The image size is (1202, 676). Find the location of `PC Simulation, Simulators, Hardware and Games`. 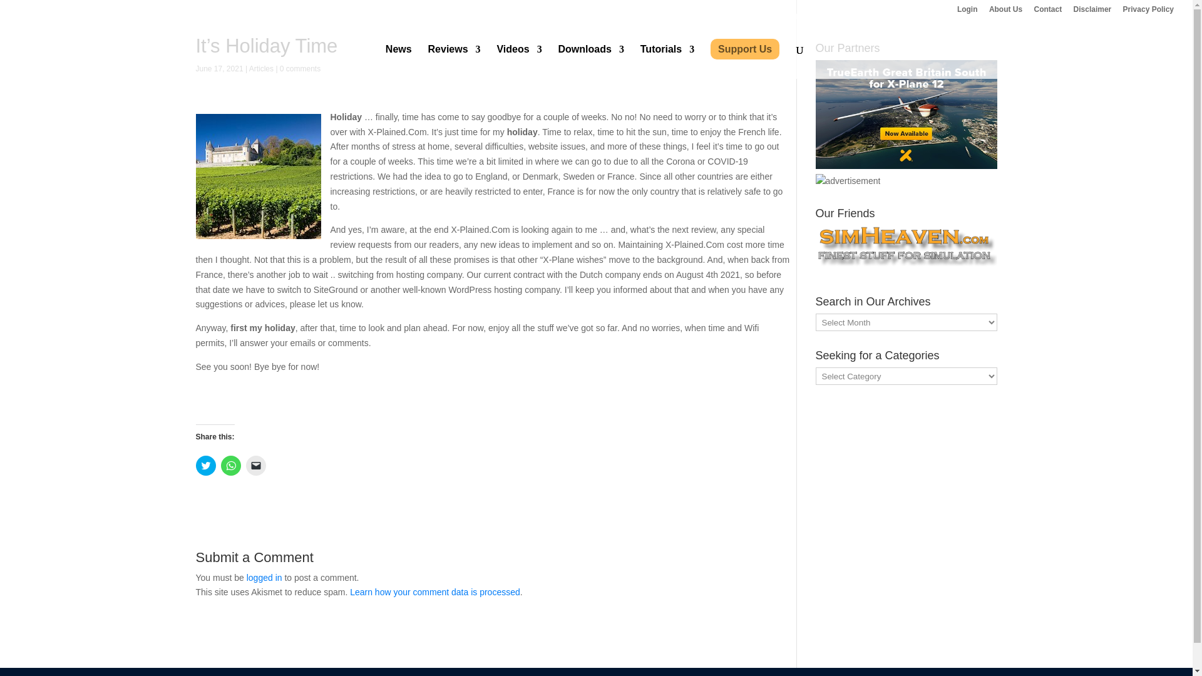

PC Simulation, Simulators, Hardware and Games is located at coordinates (847, 182).